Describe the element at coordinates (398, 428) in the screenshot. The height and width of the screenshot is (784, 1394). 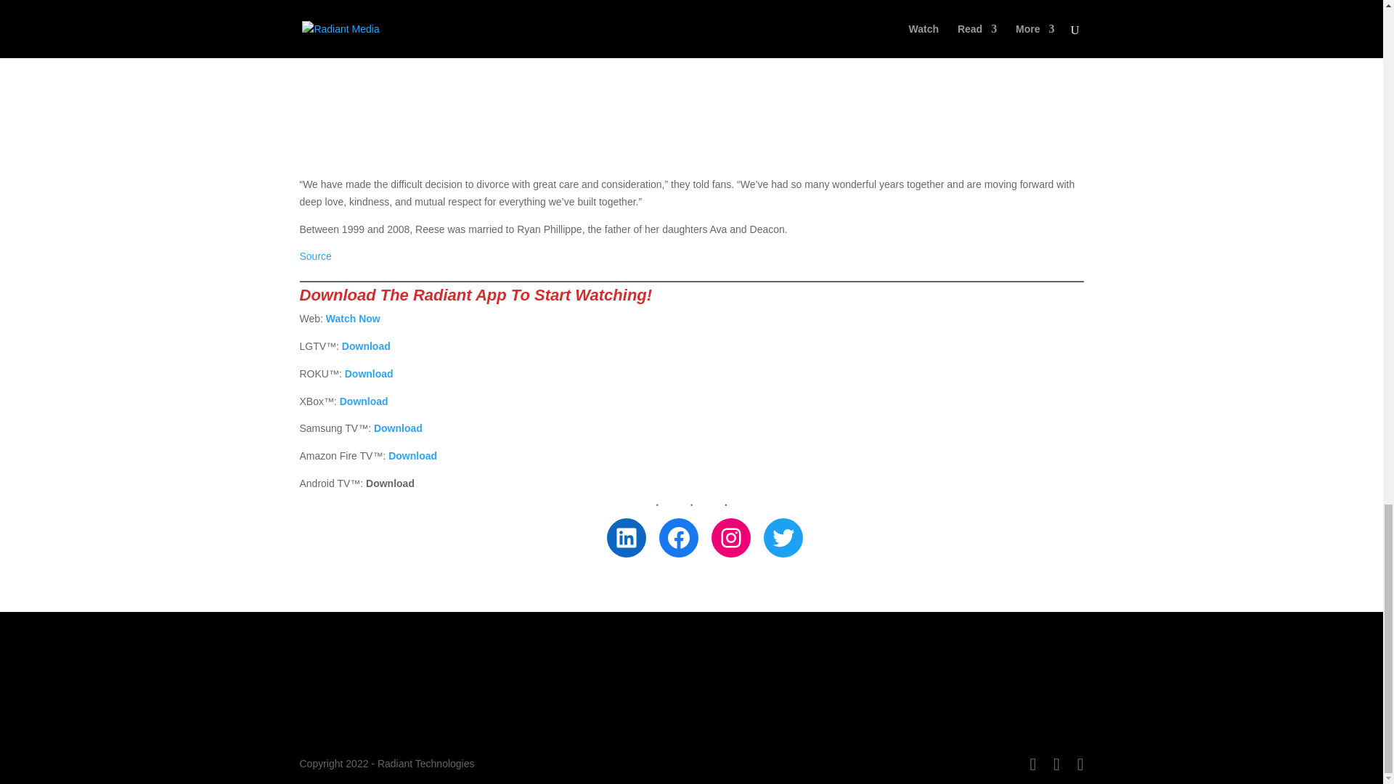
I see `Download` at that location.